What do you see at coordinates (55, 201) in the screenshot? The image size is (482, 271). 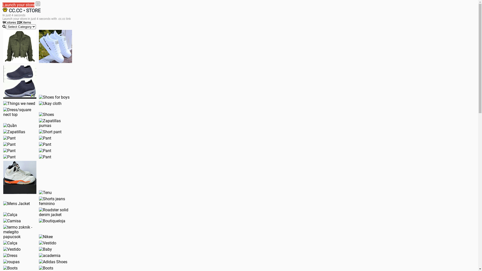 I see `Shorts jeans feminino` at bounding box center [55, 201].